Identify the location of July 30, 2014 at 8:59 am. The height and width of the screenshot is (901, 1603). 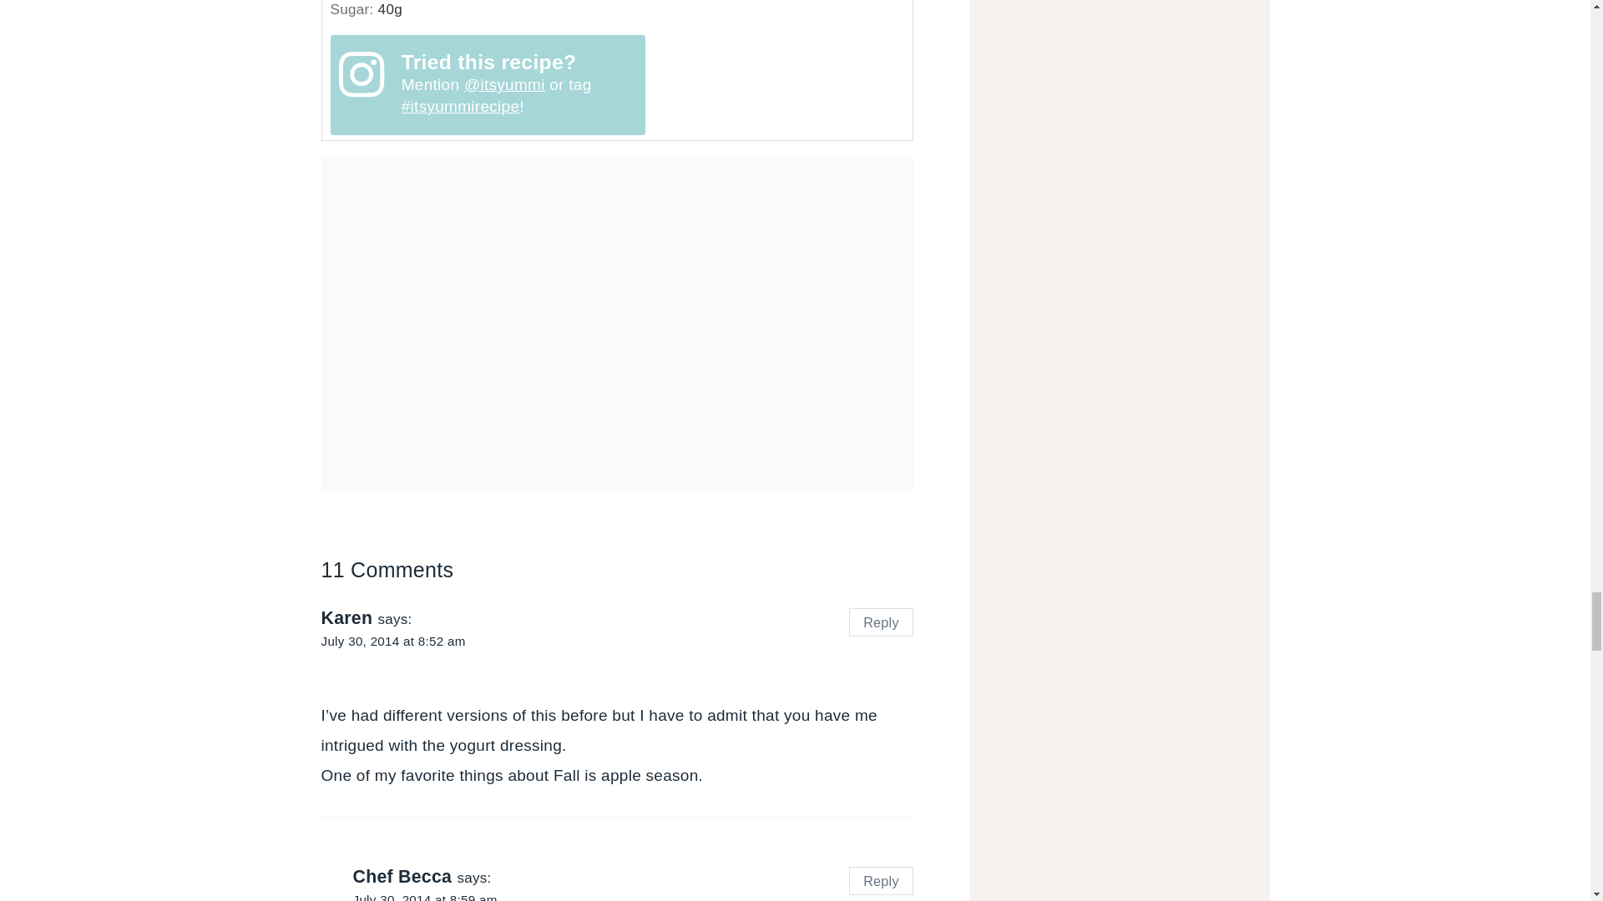
(424, 897).